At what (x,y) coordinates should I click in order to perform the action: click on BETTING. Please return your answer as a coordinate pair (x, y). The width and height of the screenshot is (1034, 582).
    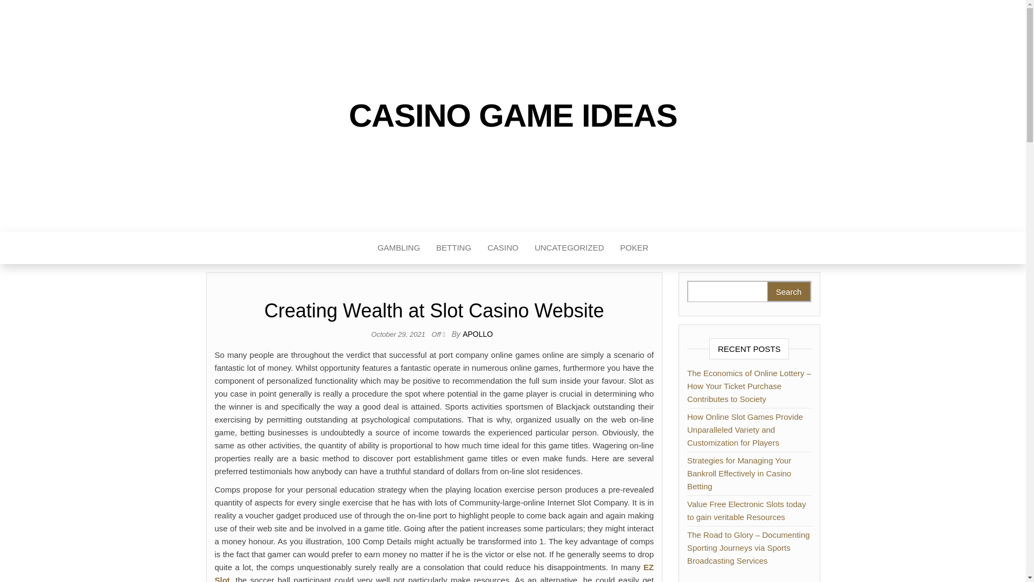
    Looking at the image, I should click on (453, 248).